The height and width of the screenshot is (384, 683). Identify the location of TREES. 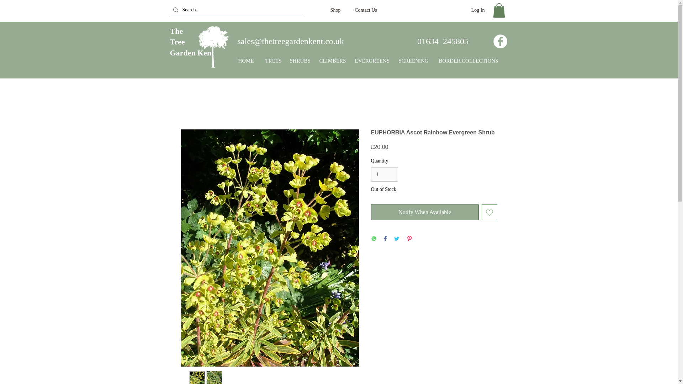
(335, 10).